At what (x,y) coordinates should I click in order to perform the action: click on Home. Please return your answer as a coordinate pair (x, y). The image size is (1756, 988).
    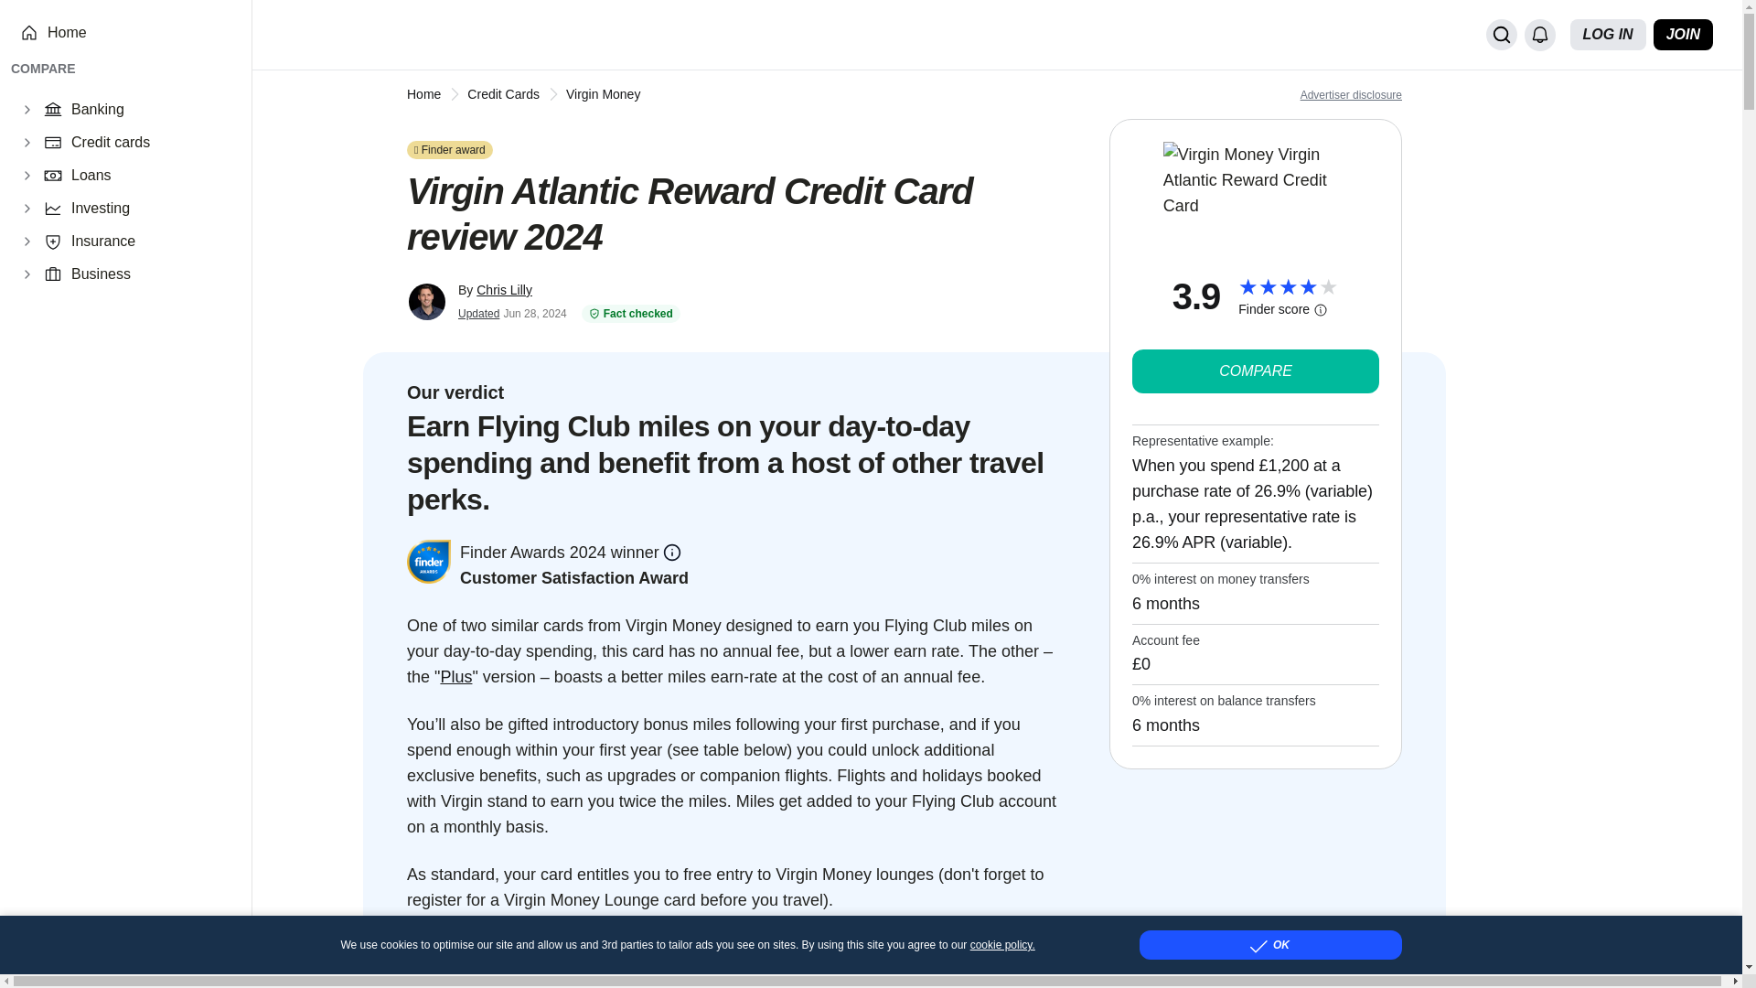
    Looking at the image, I should click on (138, 32).